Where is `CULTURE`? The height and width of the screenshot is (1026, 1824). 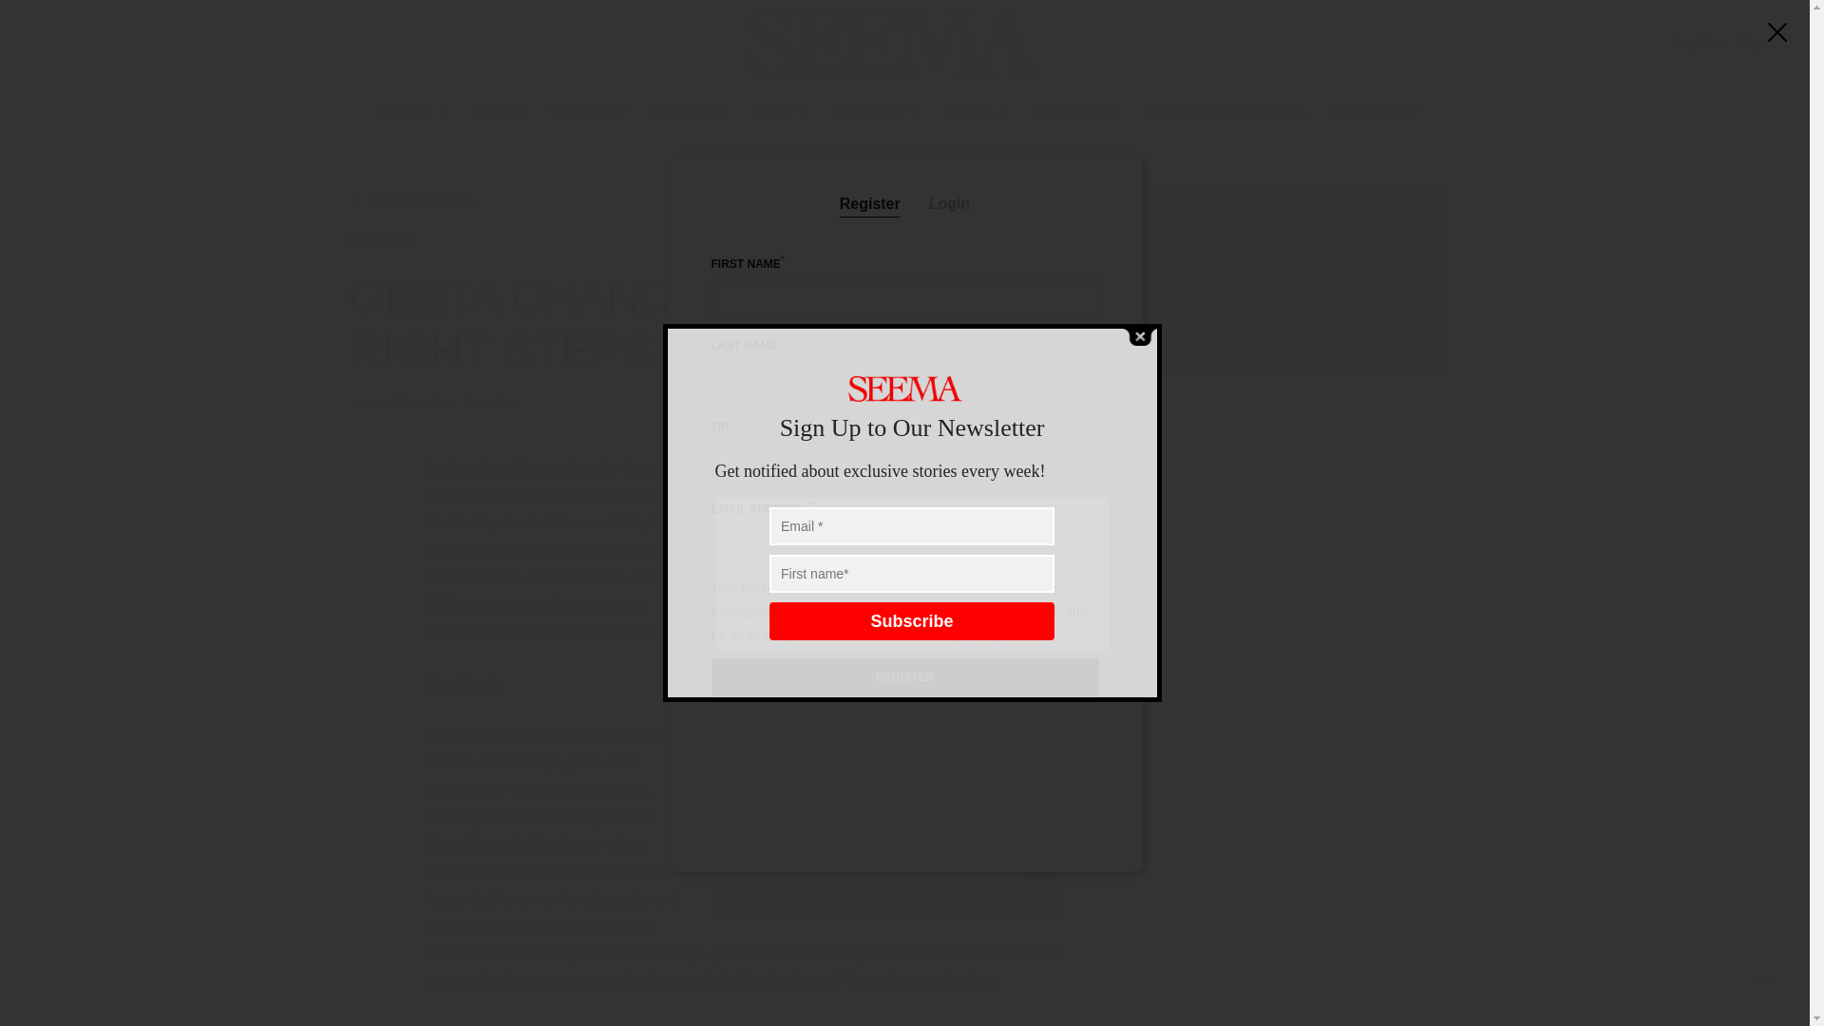
CULTURE is located at coordinates (587, 110).